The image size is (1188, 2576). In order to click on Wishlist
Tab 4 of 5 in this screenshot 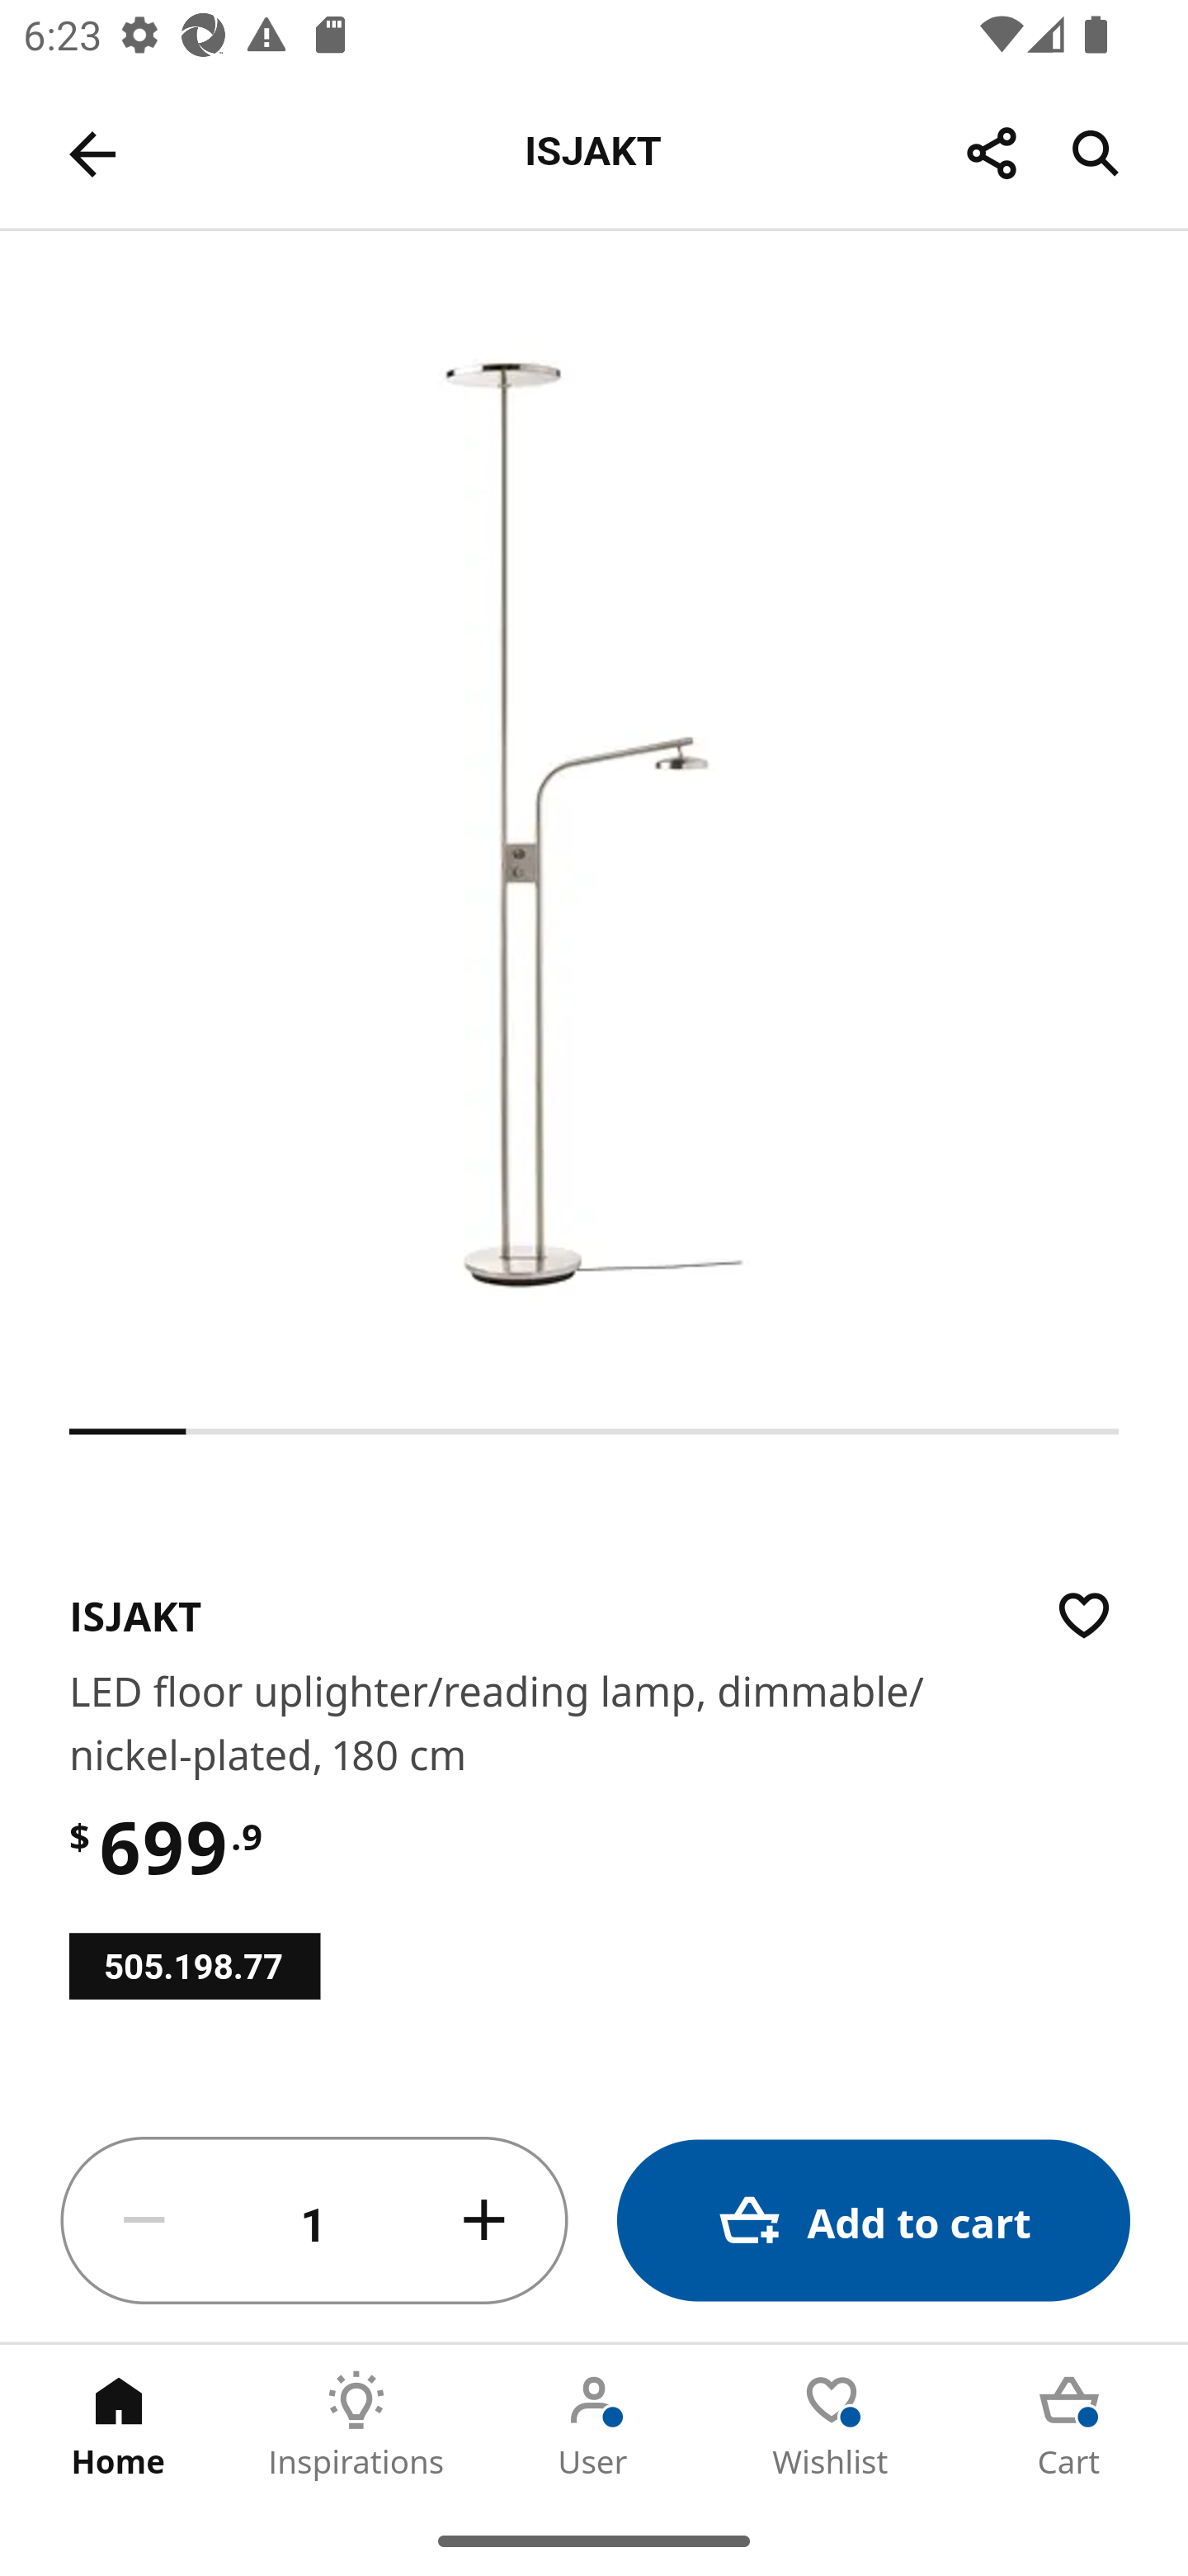, I will do `click(832, 2425)`.